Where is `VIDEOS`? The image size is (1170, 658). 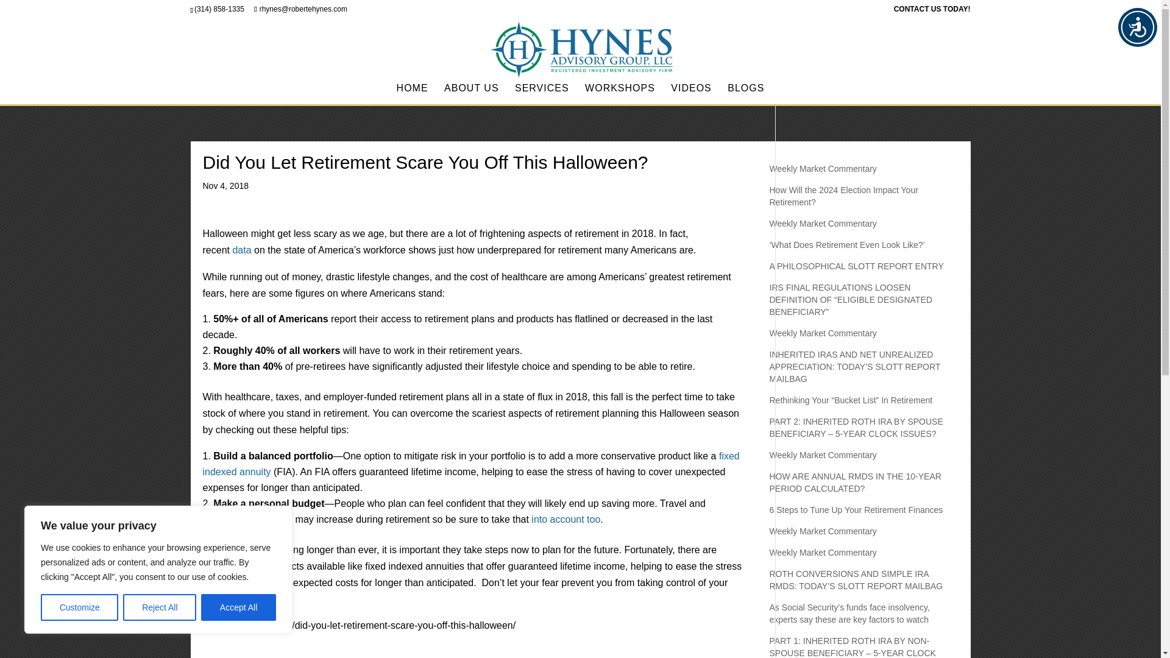 VIDEOS is located at coordinates (691, 94).